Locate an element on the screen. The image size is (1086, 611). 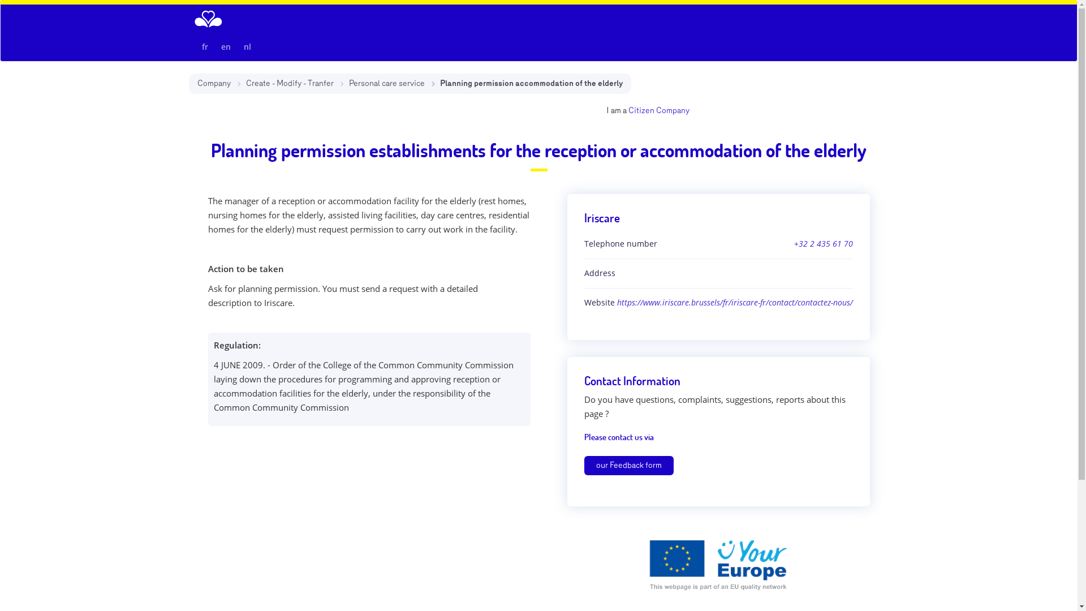
our Feedback form is located at coordinates (628, 466).